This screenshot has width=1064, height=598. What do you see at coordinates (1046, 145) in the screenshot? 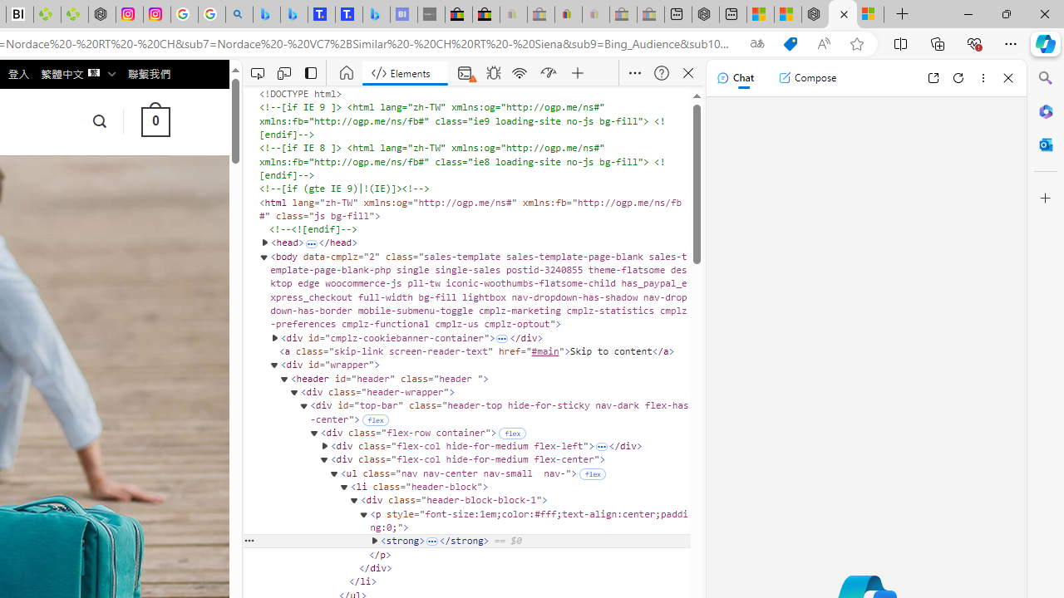
I see `Outlook` at bounding box center [1046, 145].